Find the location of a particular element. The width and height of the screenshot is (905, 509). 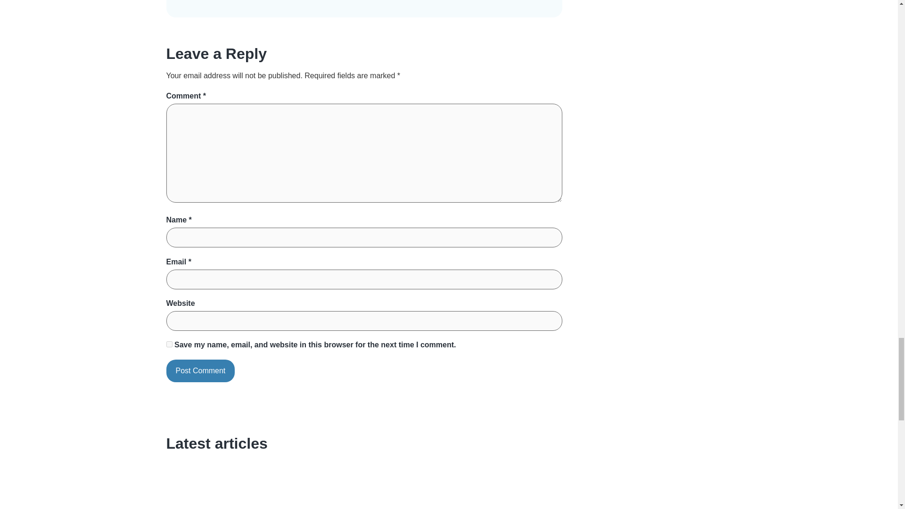

Post Comment is located at coordinates (200, 370).